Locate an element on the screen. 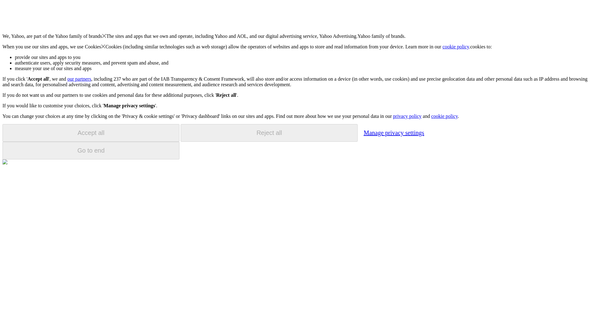  Accept all is located at coordinates (91, 133).